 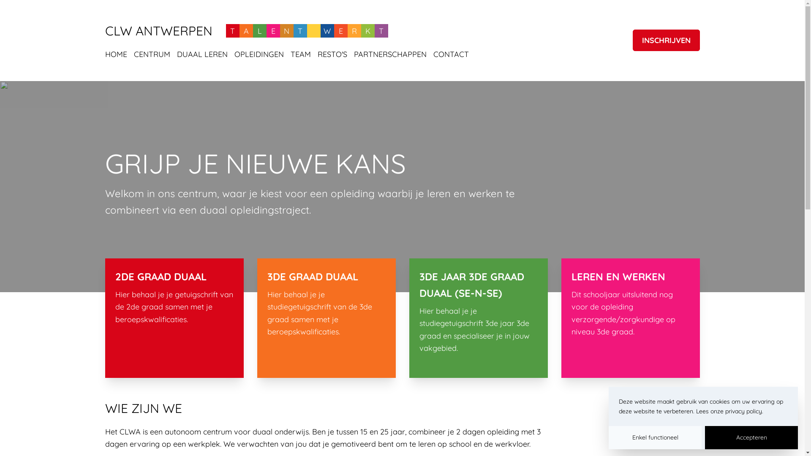 I want to click on DUAAL LEREN, so click(x=202, y=55).